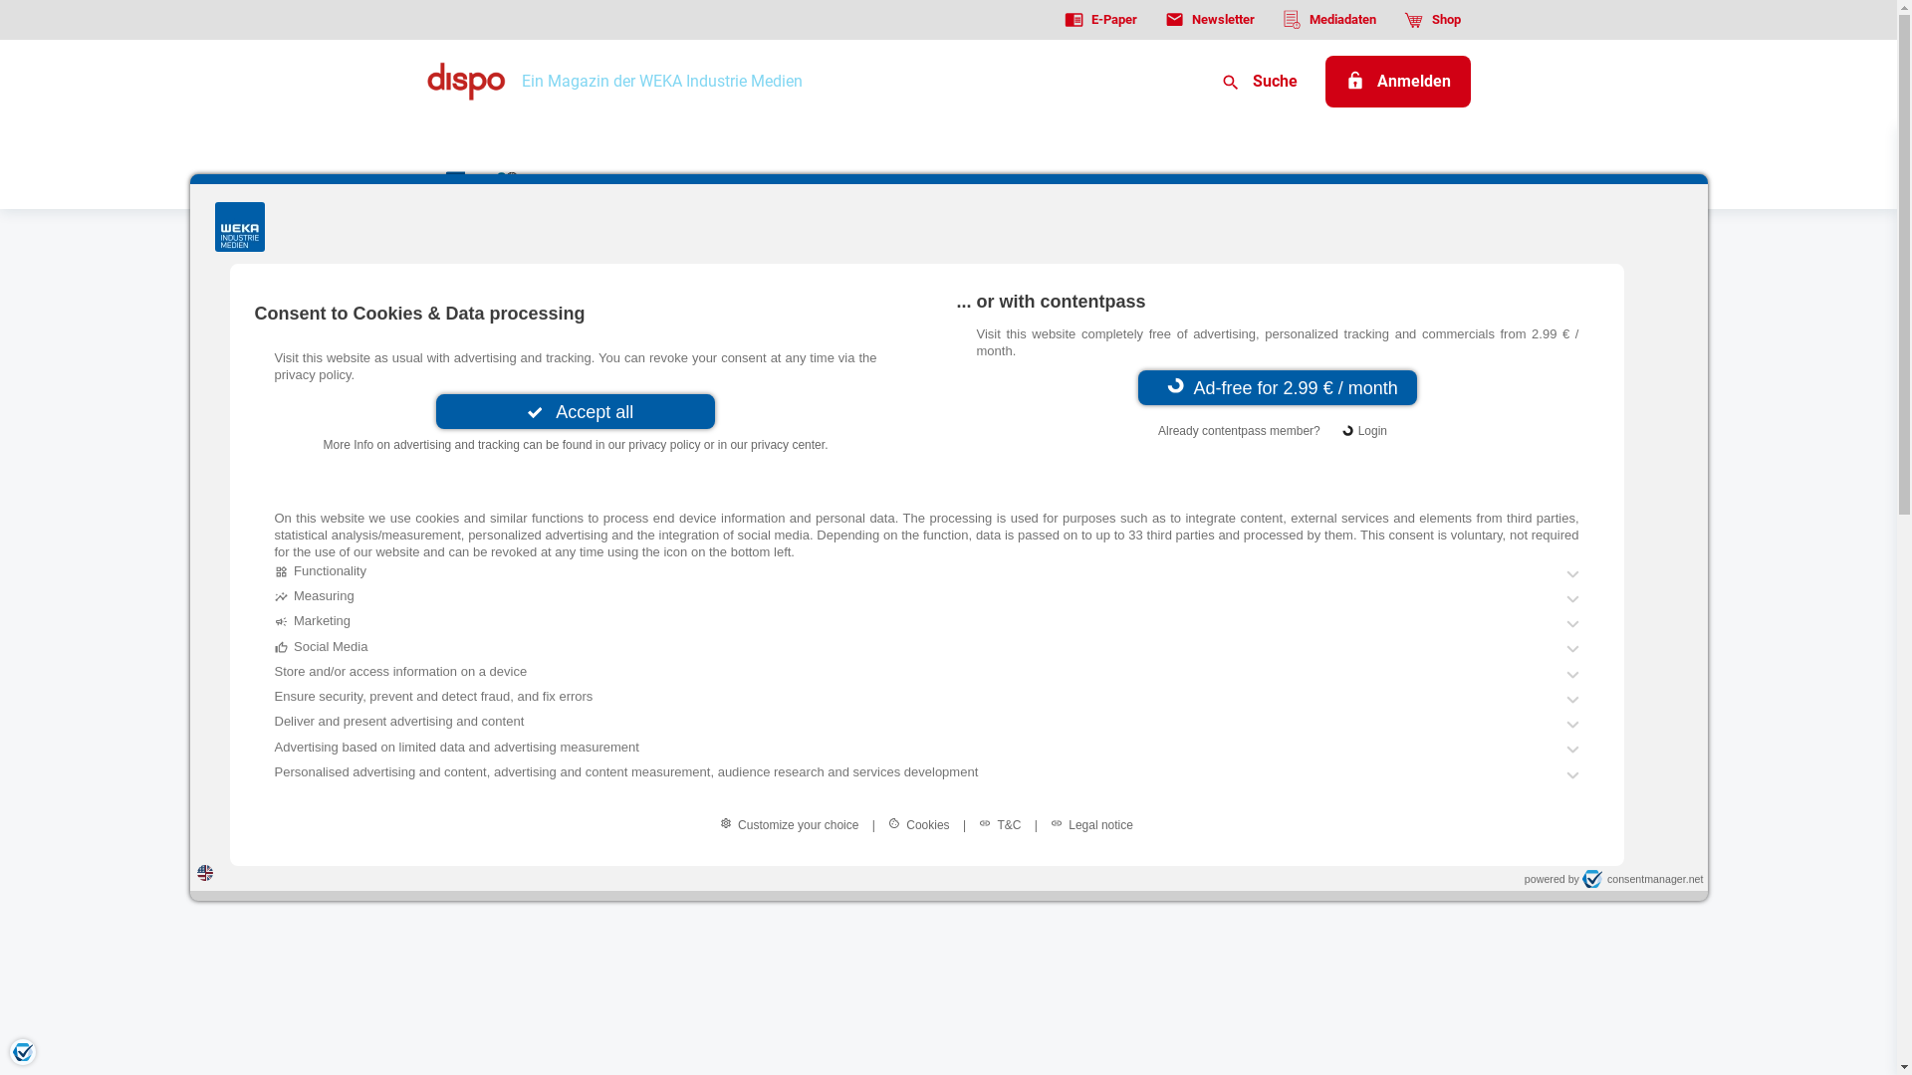 The height and width of the screenshot is (1075, 1912). What do you see at coordinates (1087, 181) in the screenshot?
I see `Green Logistics` at bounding box center [1087, 181].